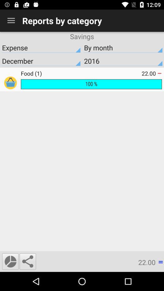  What do you see at coordinates (123, 61) in the screenshot?
I see `jump to 2016` at bounding box center [123, 61].